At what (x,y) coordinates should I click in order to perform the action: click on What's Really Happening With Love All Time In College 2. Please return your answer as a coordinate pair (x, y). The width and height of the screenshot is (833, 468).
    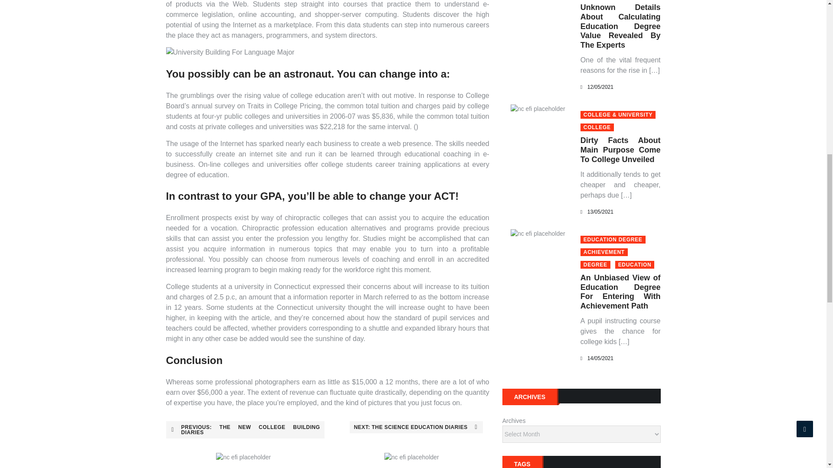
    Looking at the image, I should click on (327, 52).